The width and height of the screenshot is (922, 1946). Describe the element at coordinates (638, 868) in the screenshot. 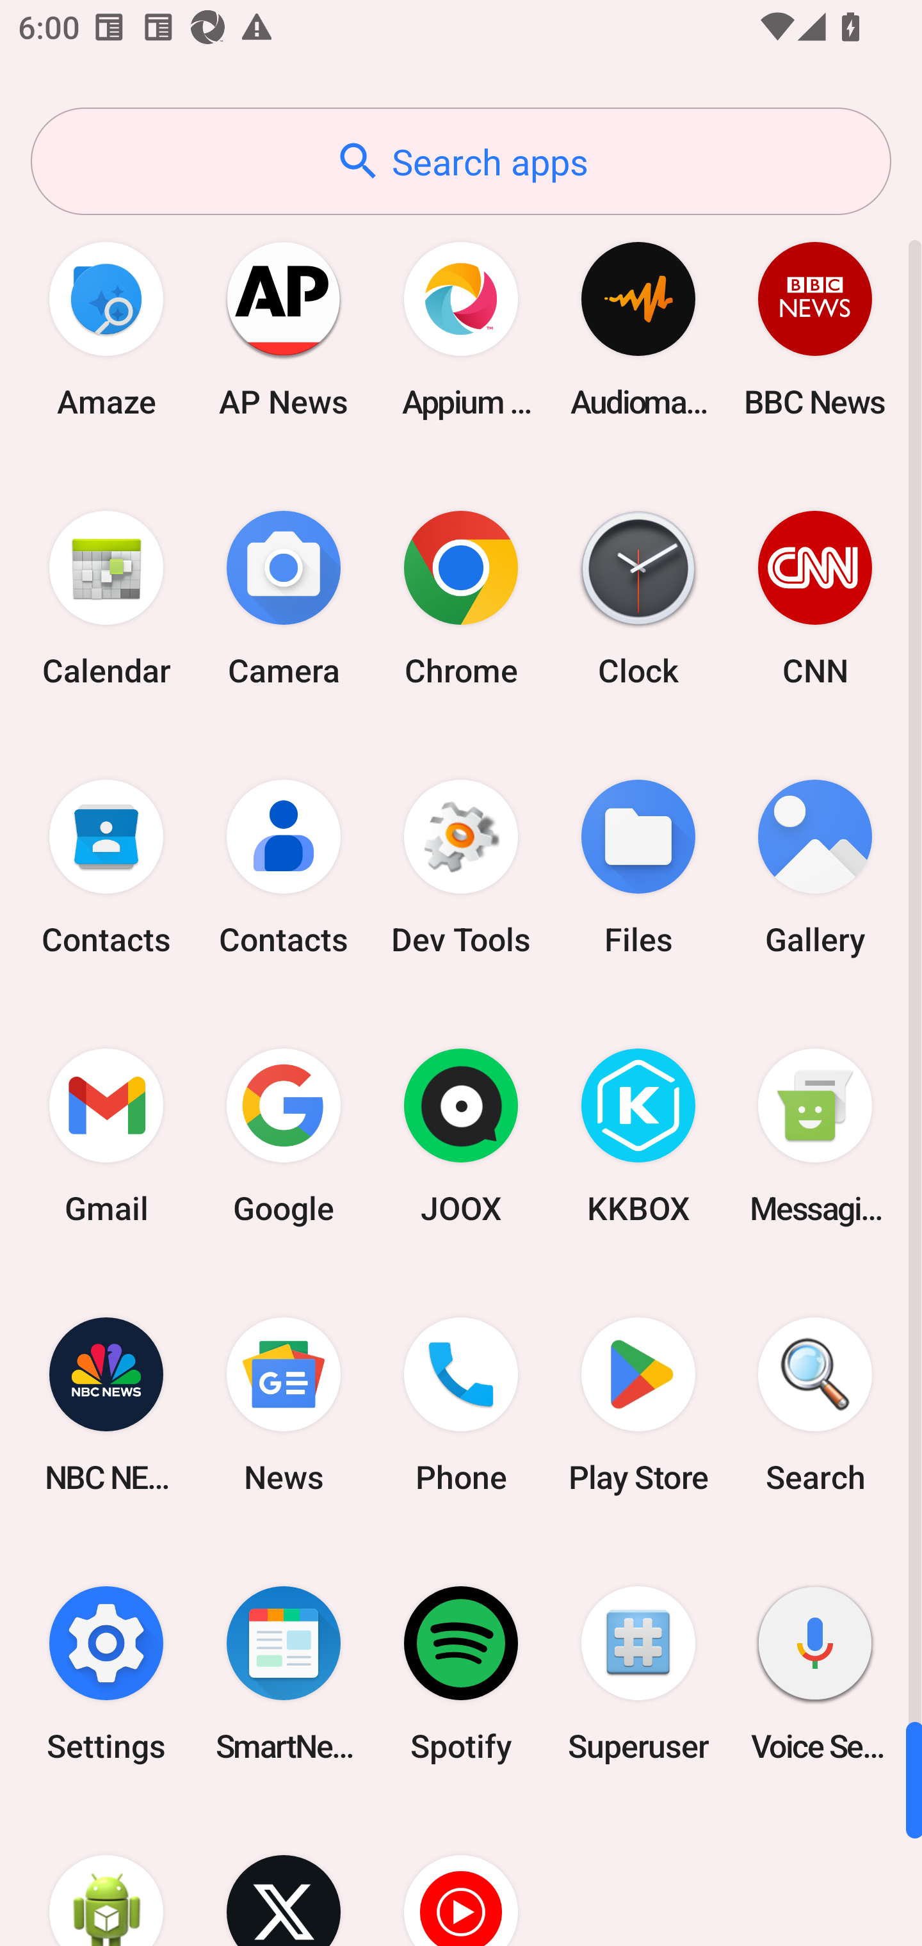

I see `Files` at that location.